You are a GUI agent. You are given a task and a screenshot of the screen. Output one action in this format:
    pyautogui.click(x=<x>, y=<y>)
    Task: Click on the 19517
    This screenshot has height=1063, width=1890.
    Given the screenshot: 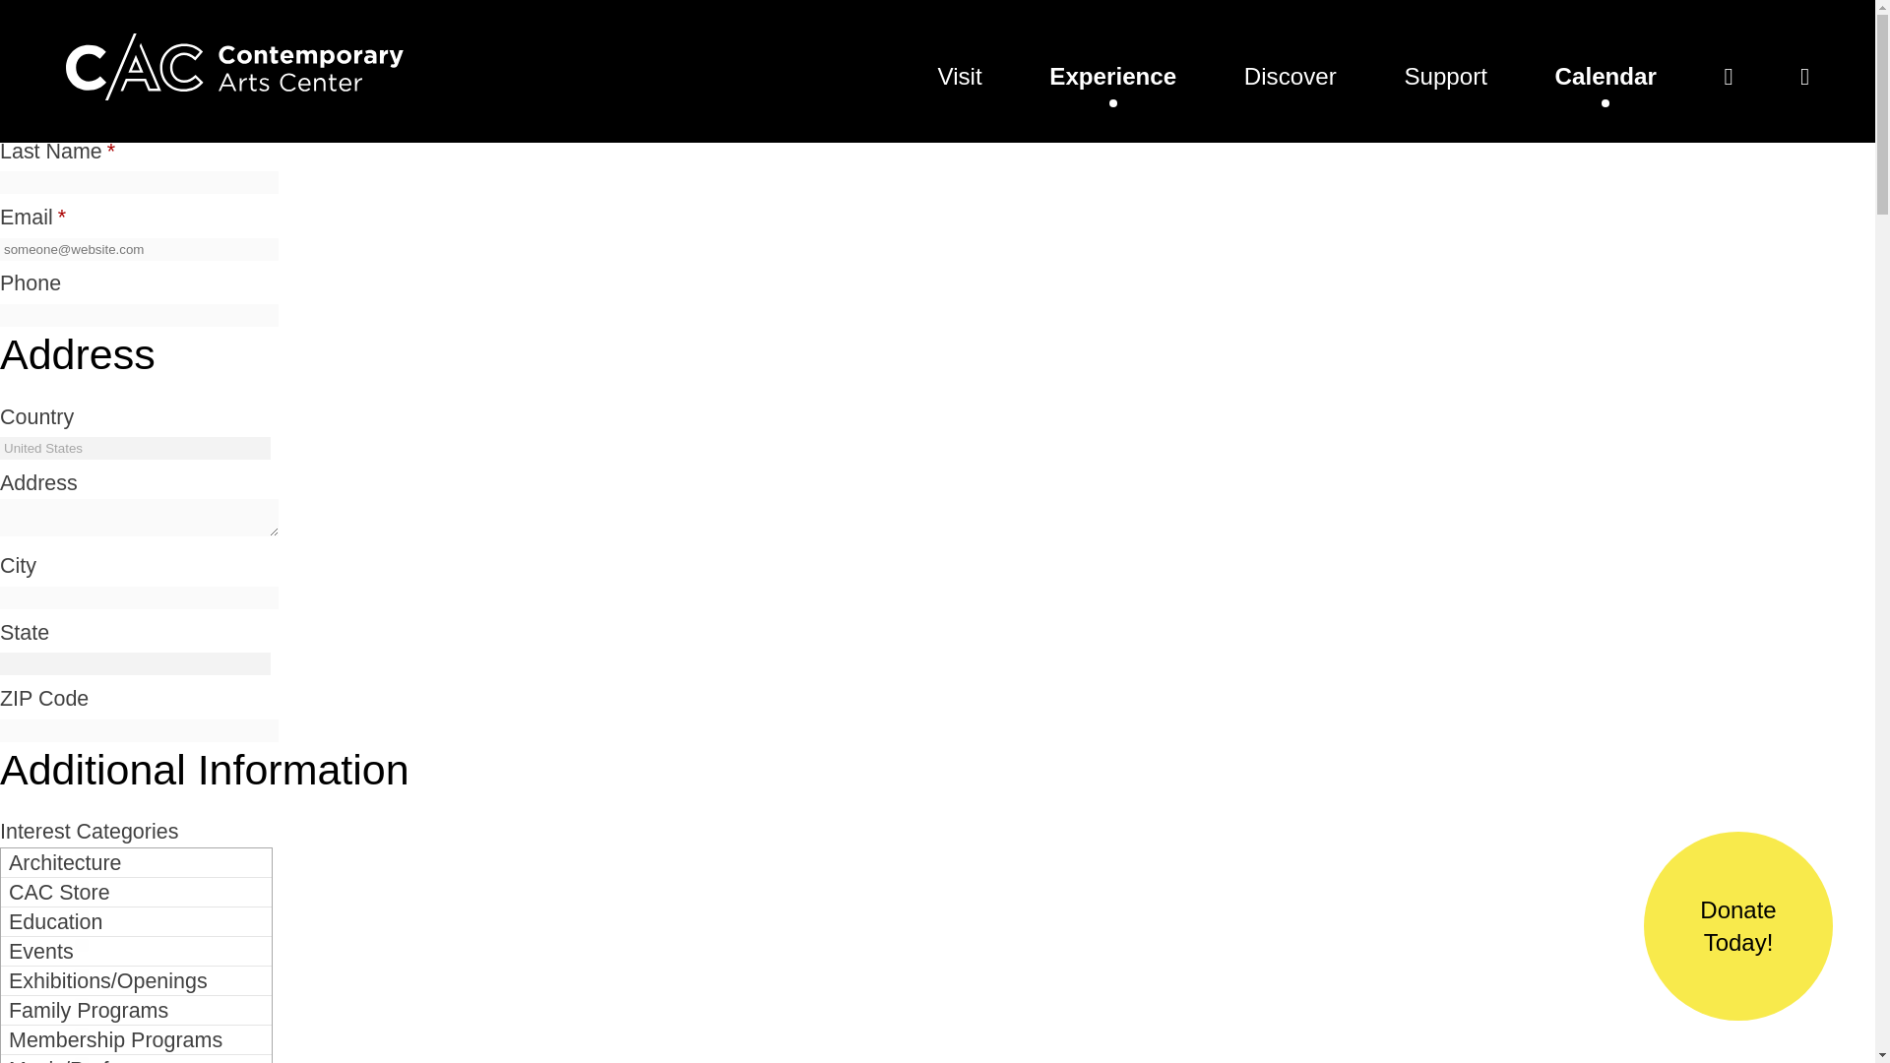 What is the action you would take?
    pyautogui.click(x=106, y=886)
    